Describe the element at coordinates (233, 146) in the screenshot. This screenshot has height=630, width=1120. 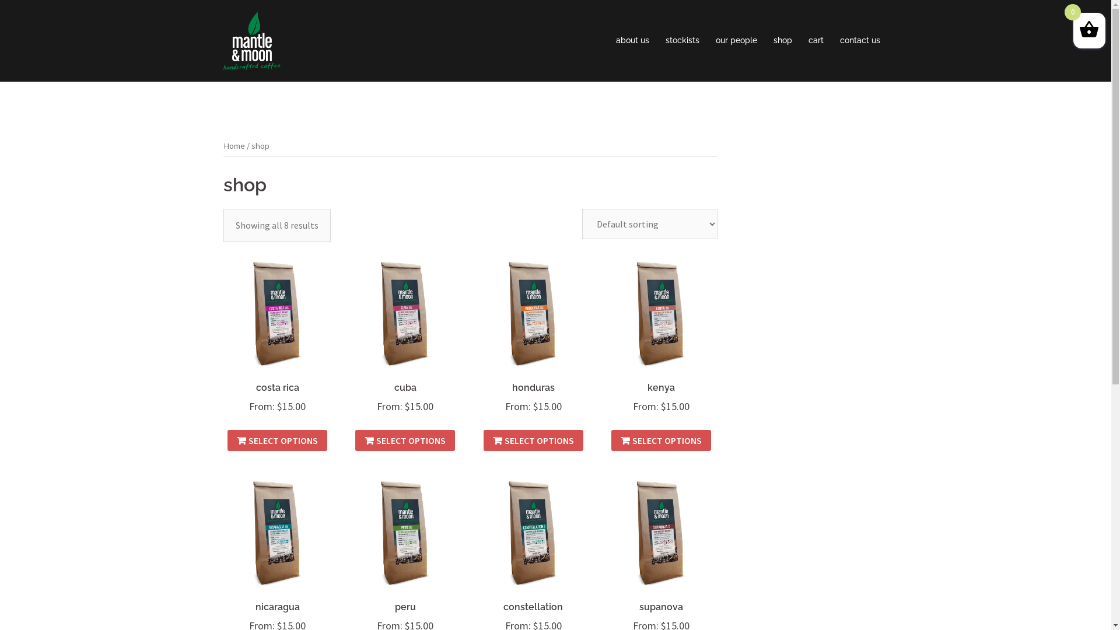
I see `Home` at that location.